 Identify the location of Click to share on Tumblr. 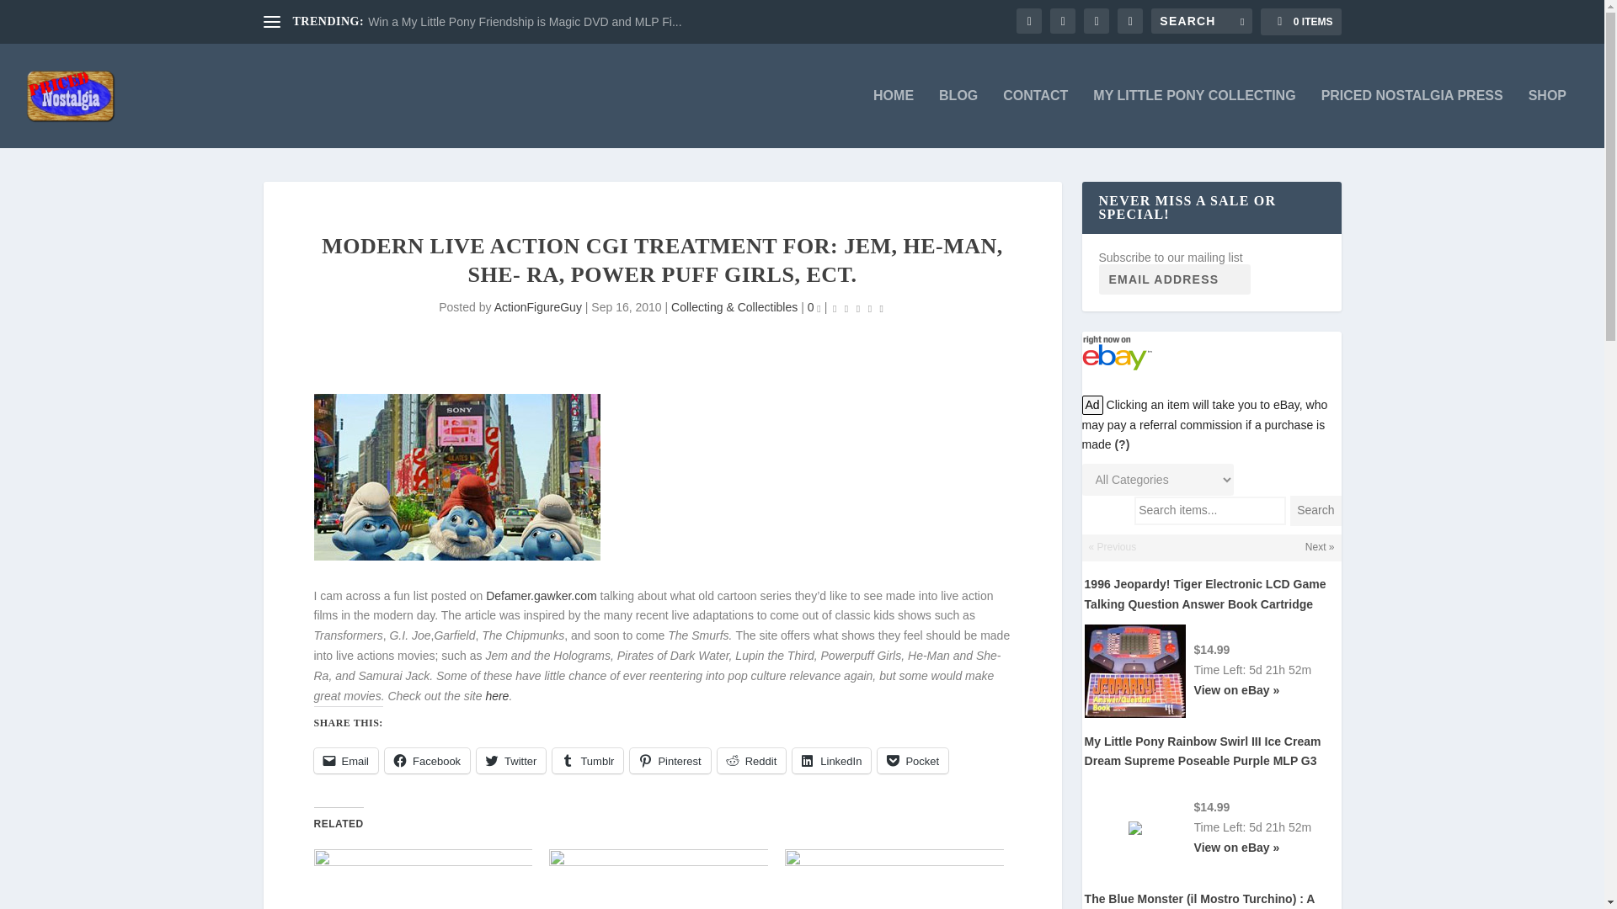
(588, 761).